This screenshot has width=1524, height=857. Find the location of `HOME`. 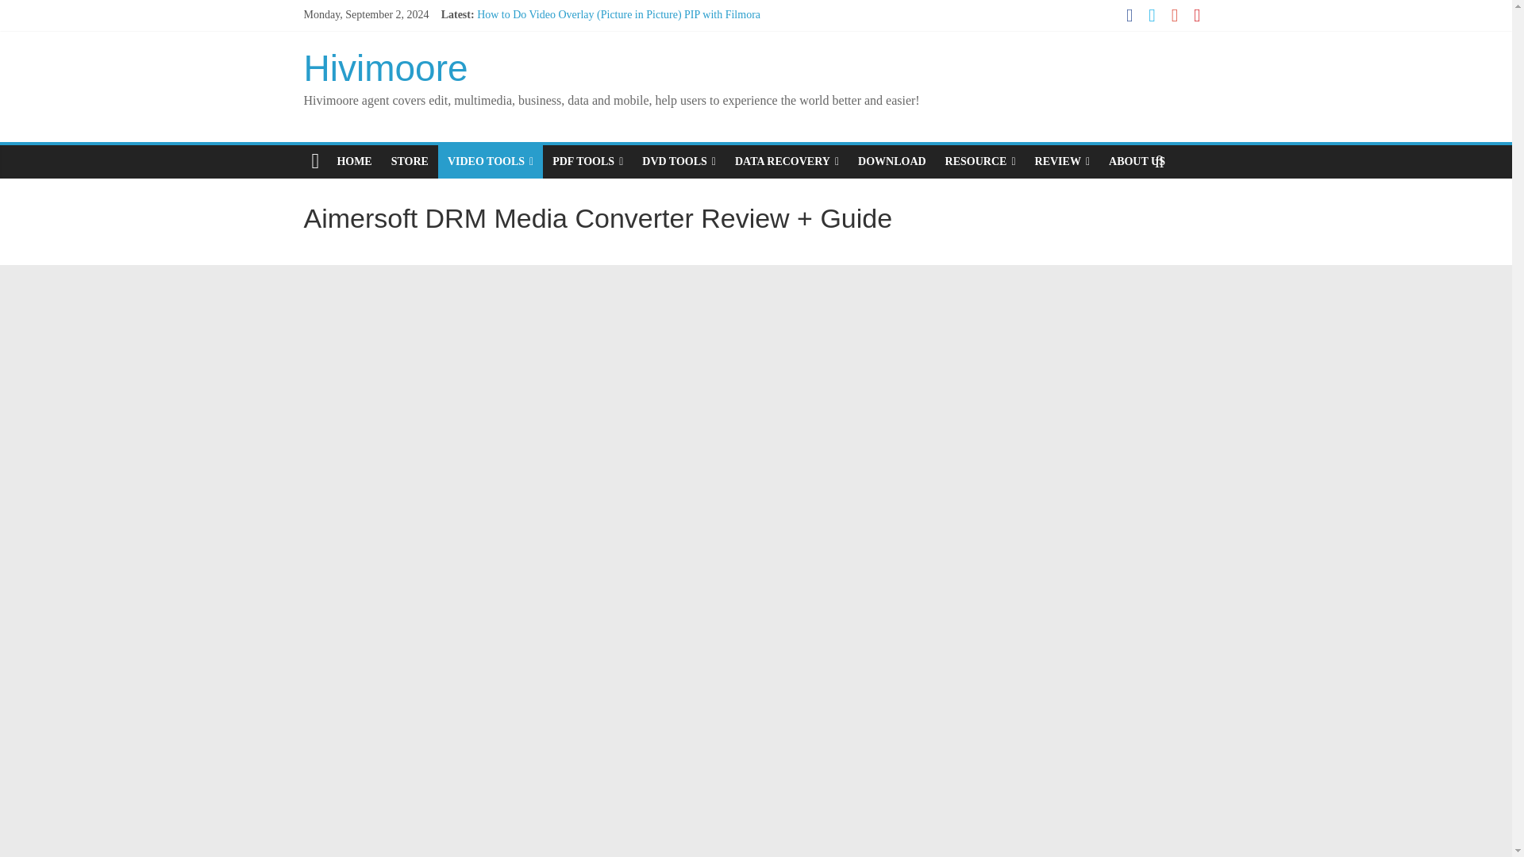

HOME is located at coordinates (354, 161).